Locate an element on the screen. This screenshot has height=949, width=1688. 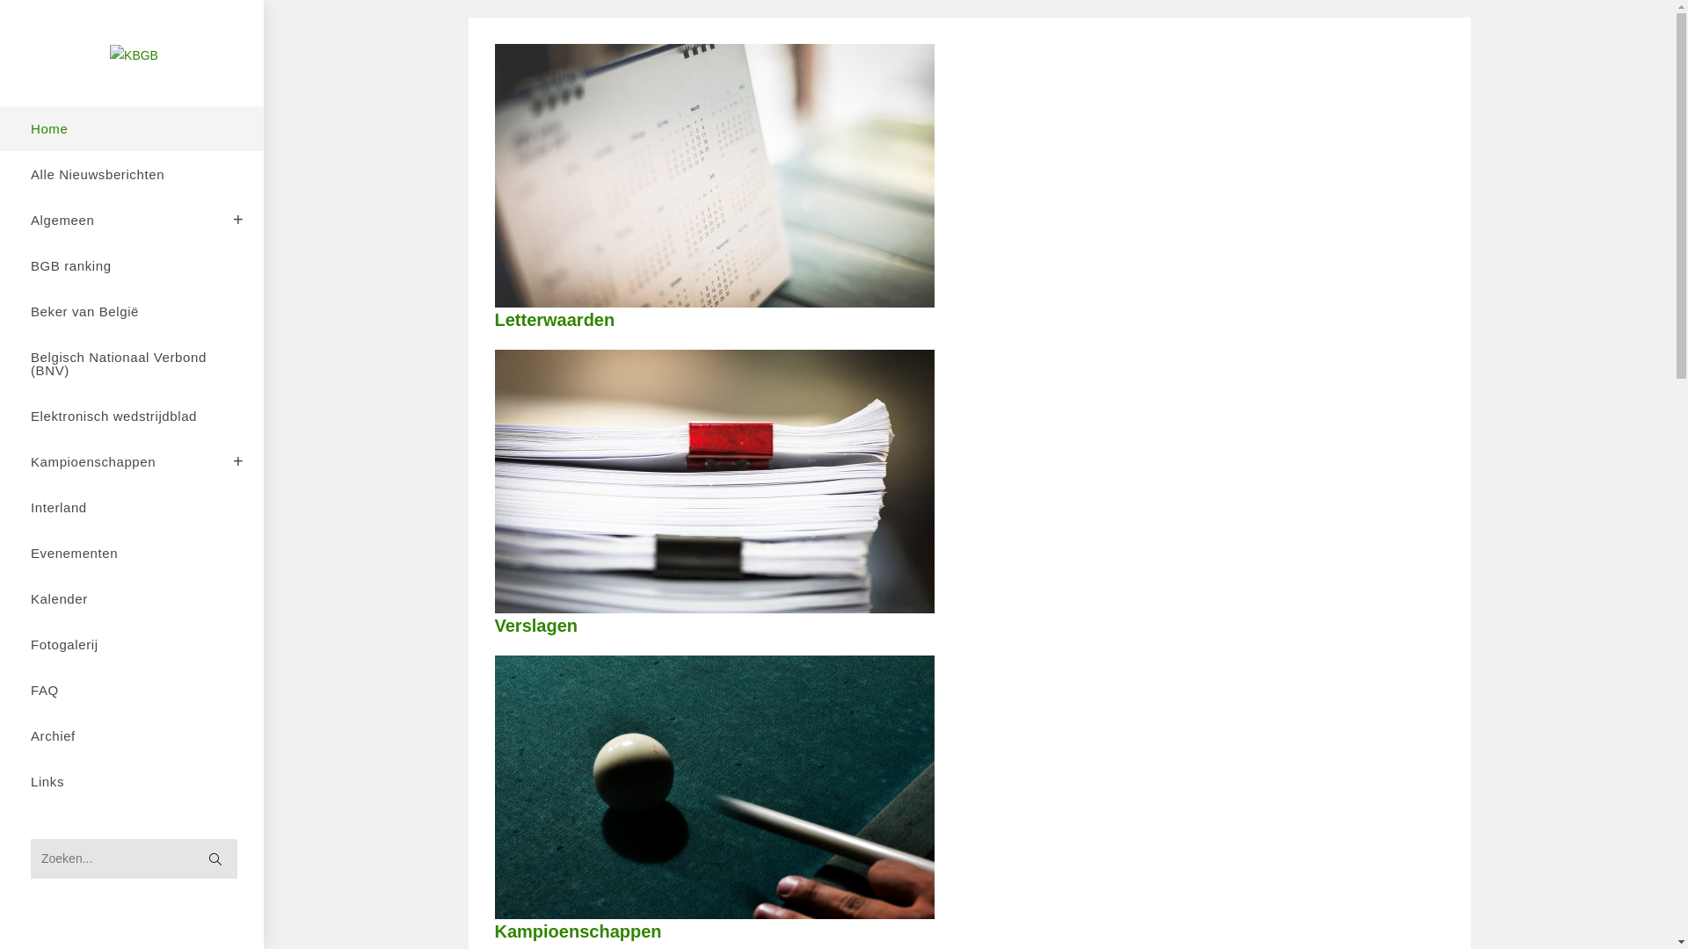
Kampioenschappen is located at coordinates (132, 462).